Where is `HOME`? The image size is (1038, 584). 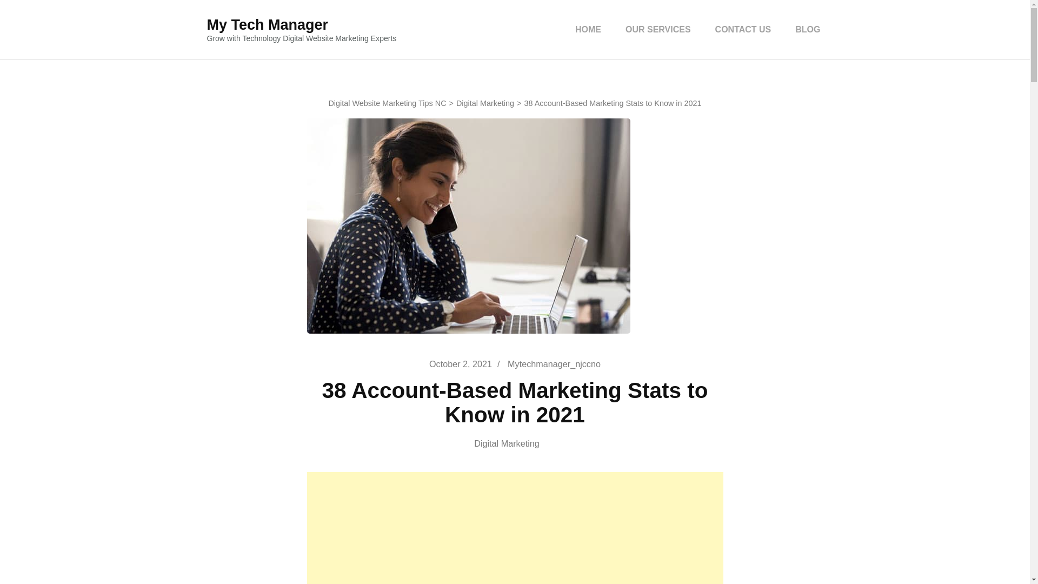 HOME is located at coordinates (588, 29).